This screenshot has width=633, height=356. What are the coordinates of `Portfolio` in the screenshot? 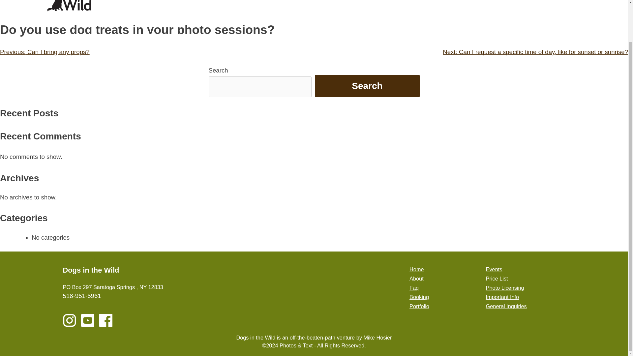 It's located at (419, 306).